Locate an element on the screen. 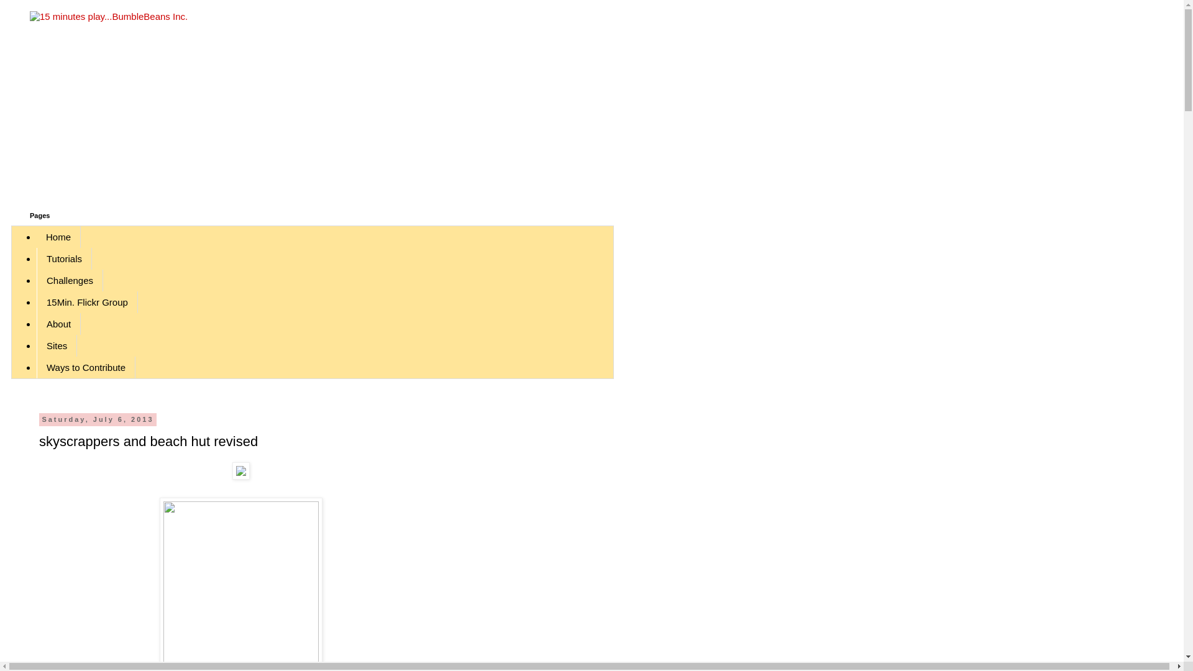  Challenges is located at coordinates (70, 280).